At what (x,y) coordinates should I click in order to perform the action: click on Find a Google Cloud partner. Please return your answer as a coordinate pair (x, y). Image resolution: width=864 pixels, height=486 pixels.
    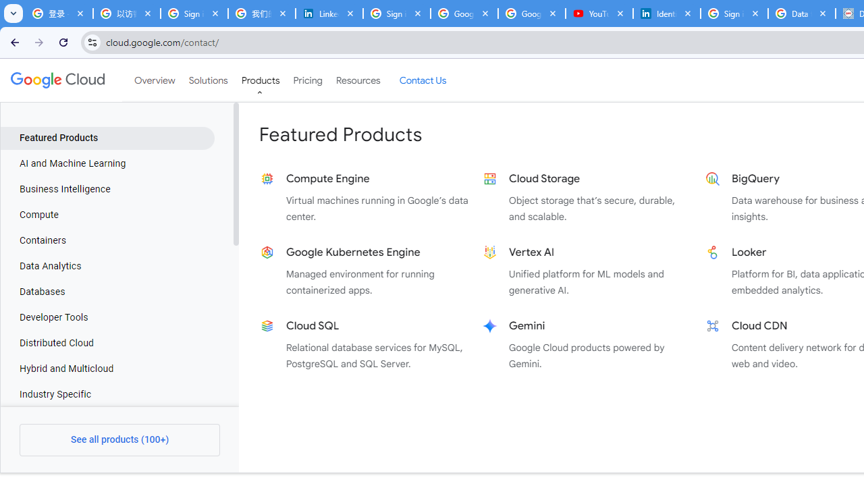
    Looking at the image, I should click on (564, 460).